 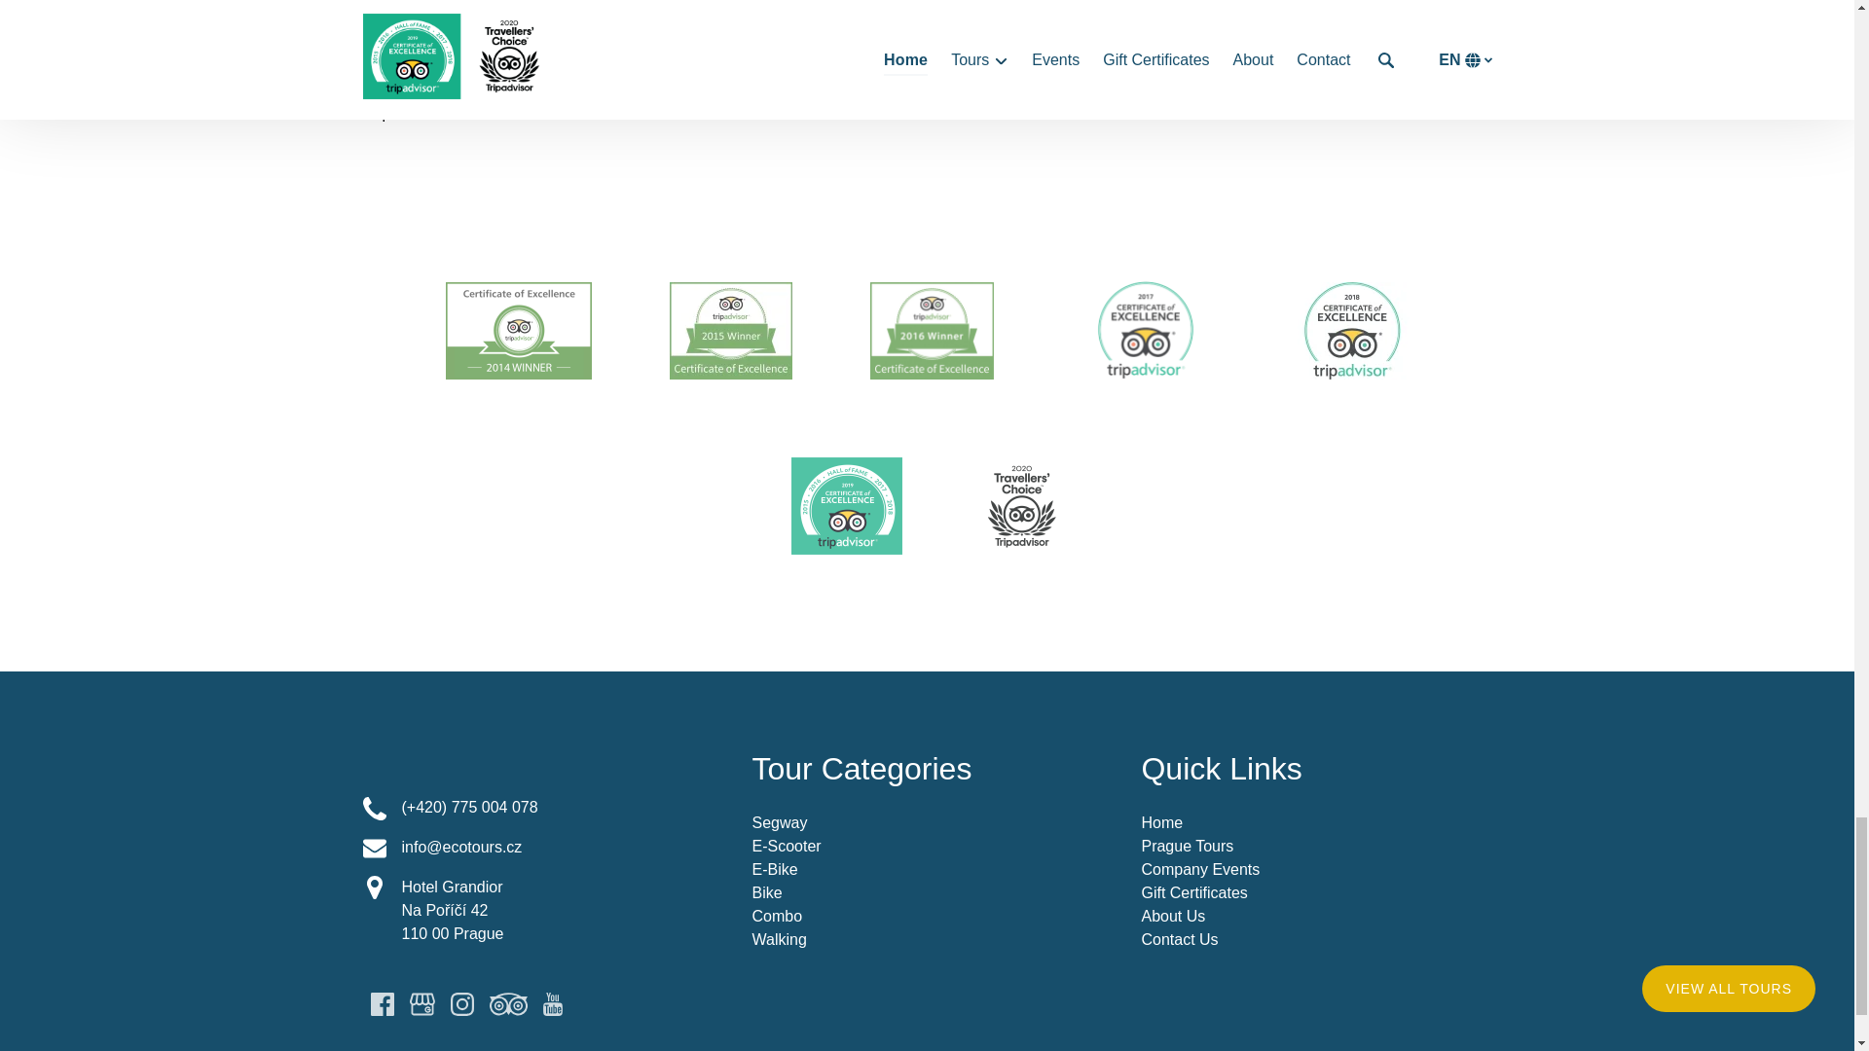 What do you see at coordinates (374, 888) in the screenshot?
I see `Map Marker` at bounding box center [374, 888].